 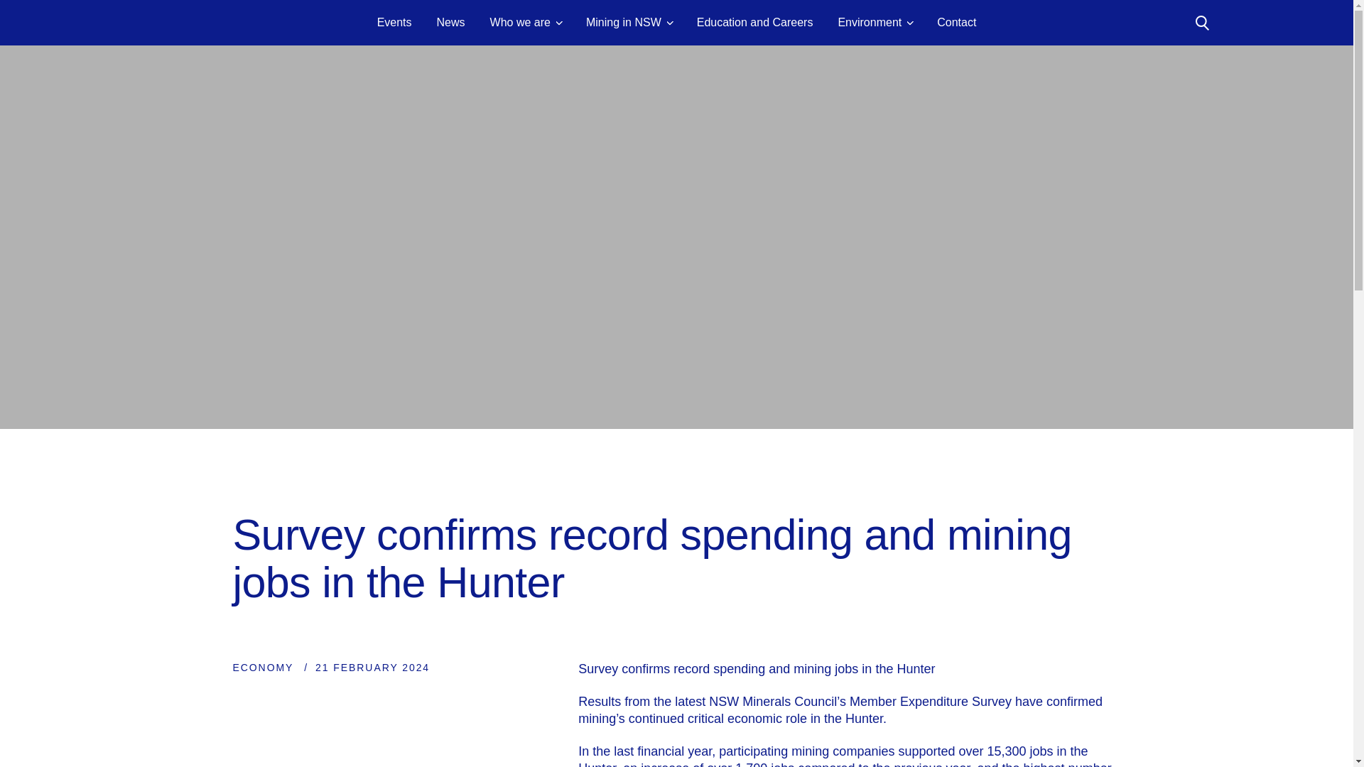 What do you see at coordinates (875, 23) in the screenshot?
I see `Environment` at bounding box center [875, 23].